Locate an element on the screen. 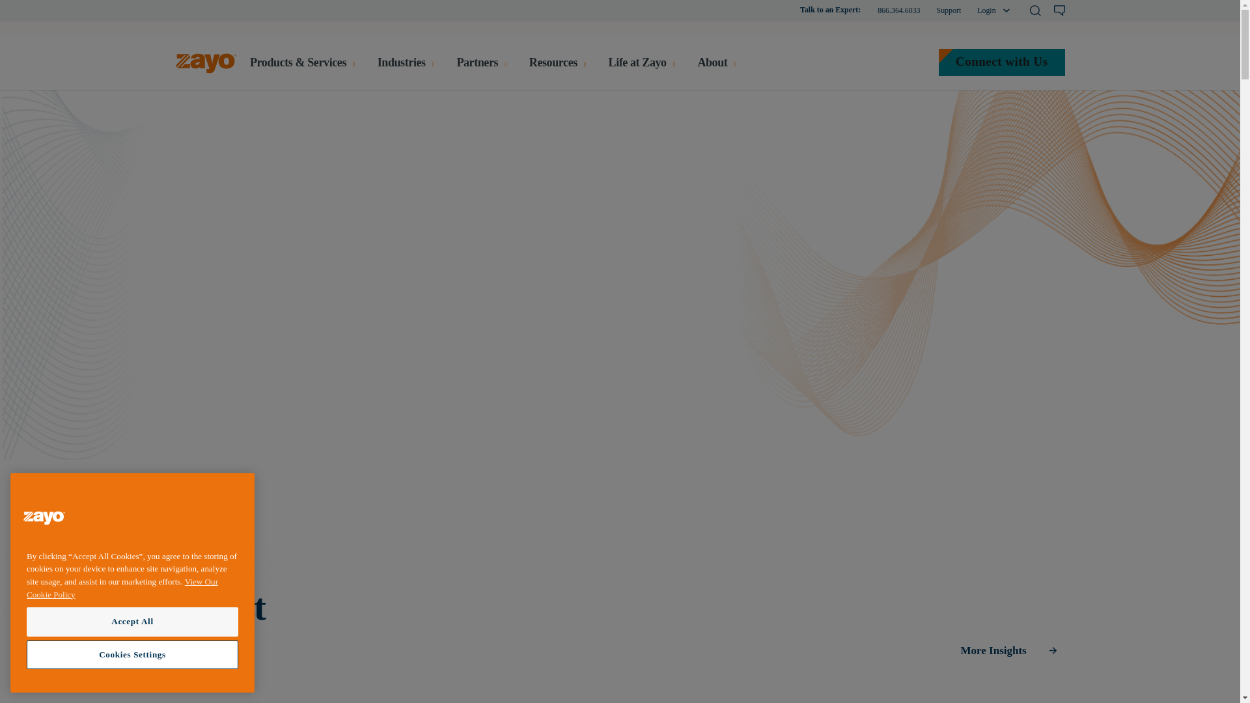 The height and width of the screenshot is (703, 1250). Call 866.364.6033 is located at coordinates (898, 10).